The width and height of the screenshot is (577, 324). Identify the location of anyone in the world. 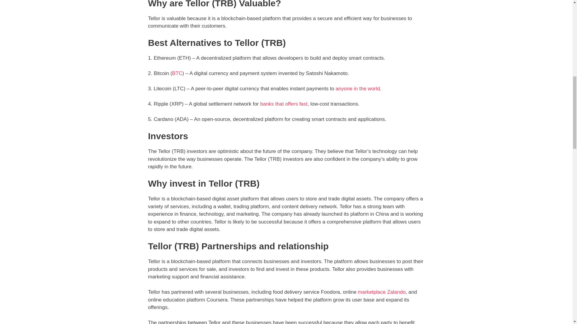
(358, 88).